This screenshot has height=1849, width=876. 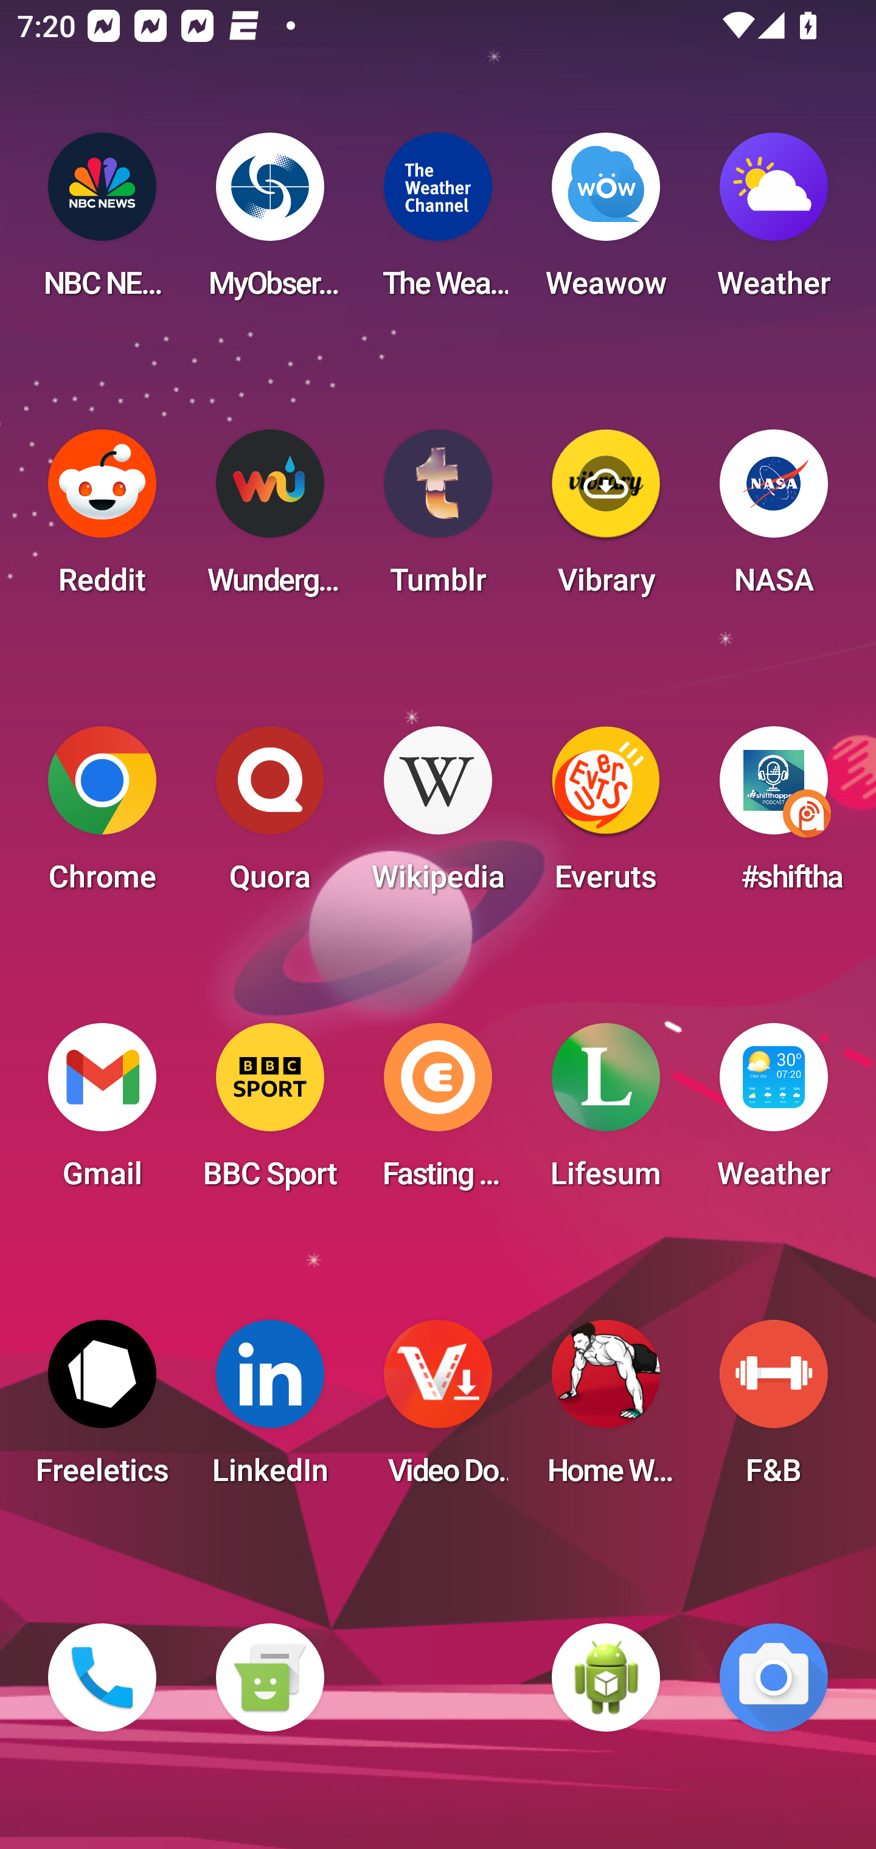 I want to click on Wikipedia, so click(x=438, y=816).